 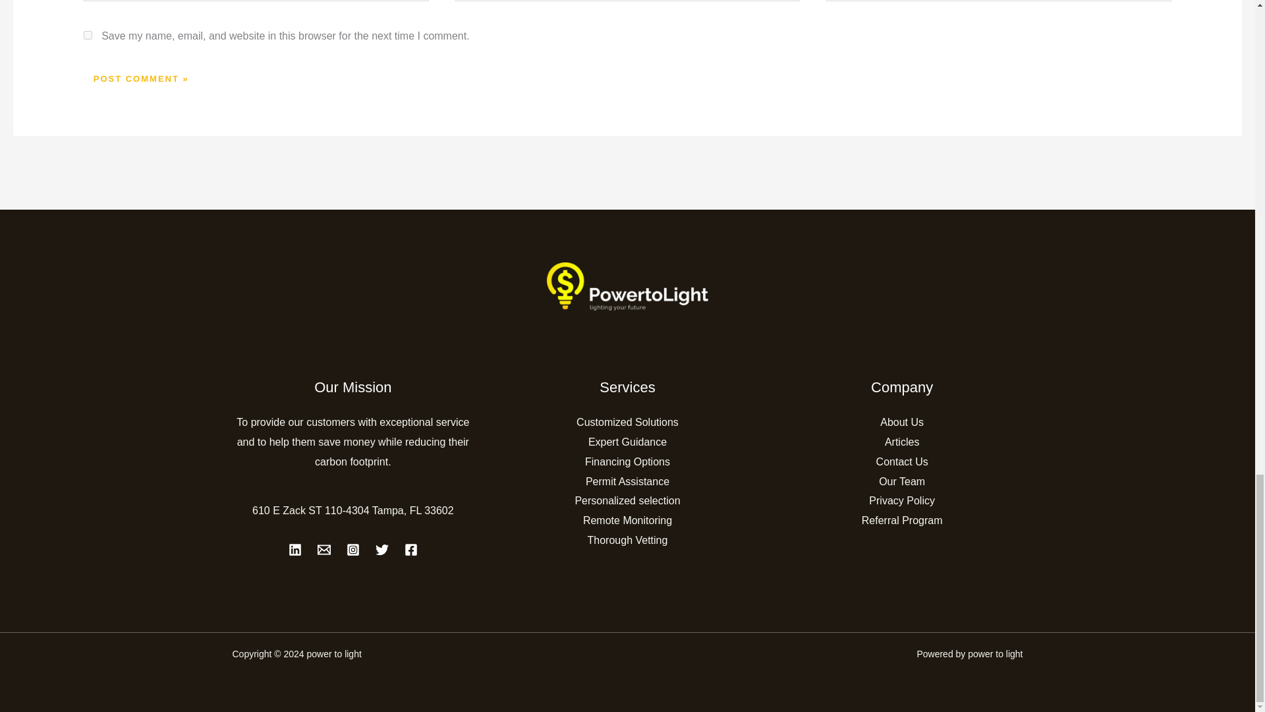 I want to click on Expert Guidance, so click(x=627, y=442).